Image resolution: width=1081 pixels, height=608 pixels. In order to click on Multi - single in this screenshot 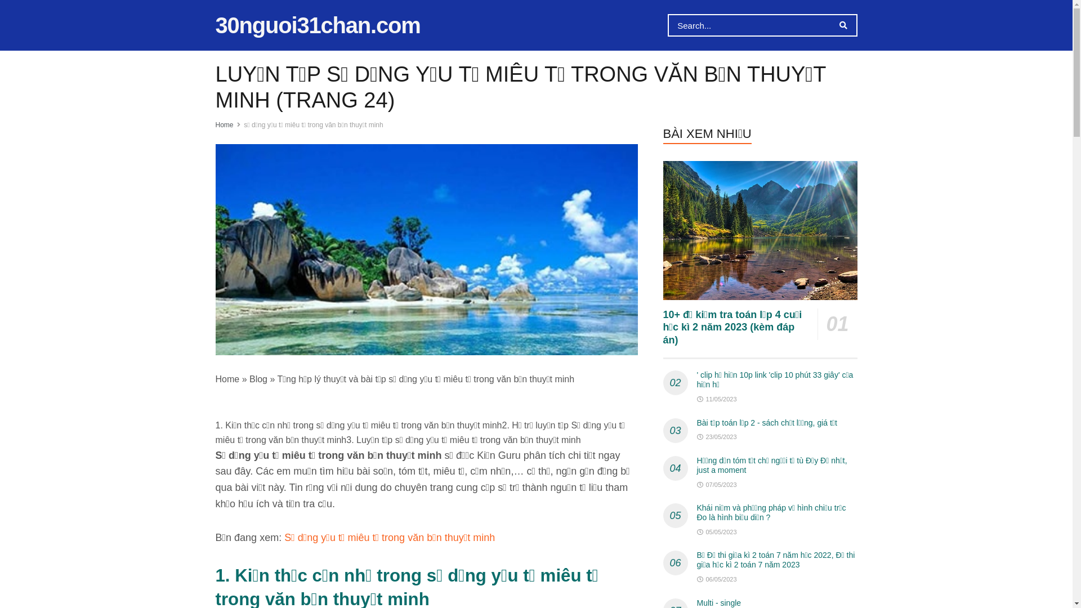, I will do `click(720, 602)`.